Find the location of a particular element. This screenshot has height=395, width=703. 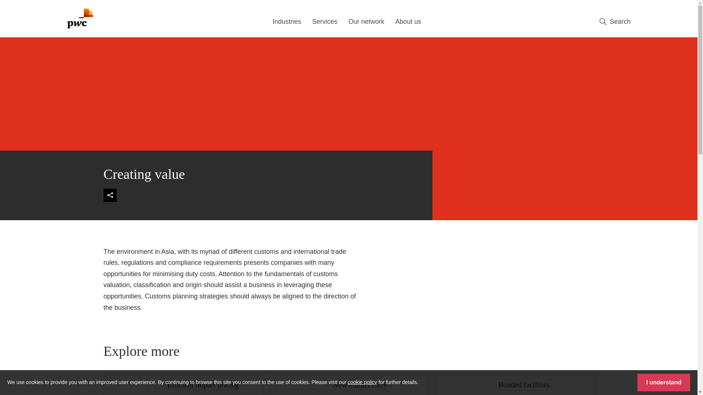

Our network is located at coordinates (366, 24).